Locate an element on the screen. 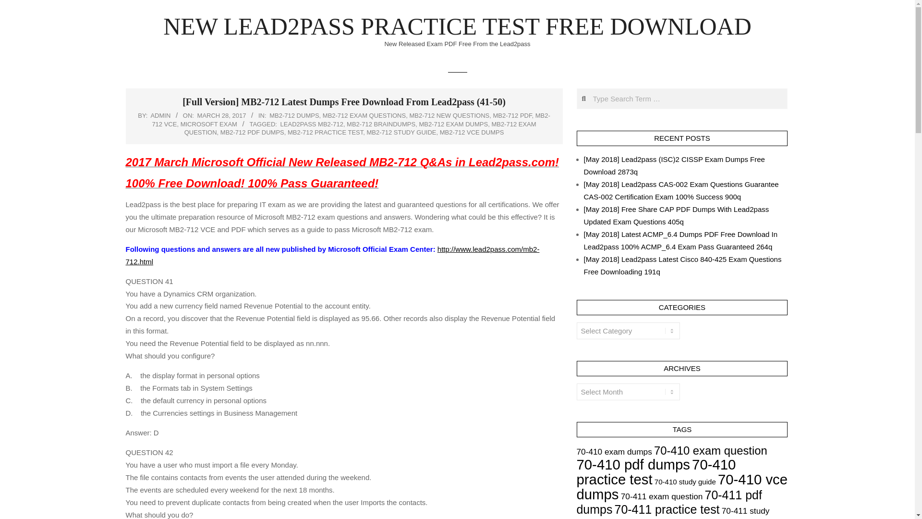 This screenshot has width=922, height=519. MICROSOFT EXAM is located at coordinates (208, 124).